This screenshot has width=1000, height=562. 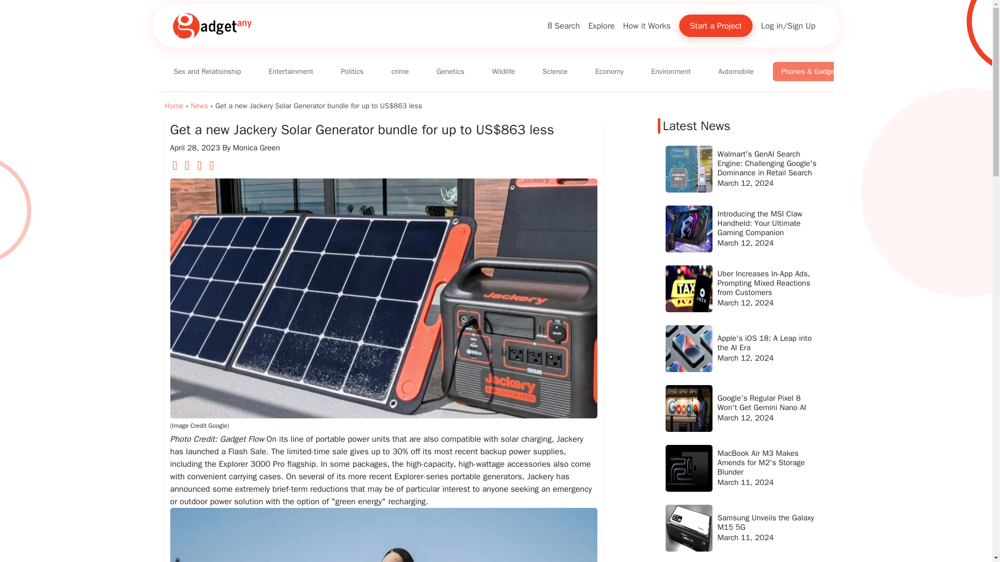 What do you see at coordinates (503, 71) in the screenshot?
I see `Wildlife` at bounding box center [503, 71].